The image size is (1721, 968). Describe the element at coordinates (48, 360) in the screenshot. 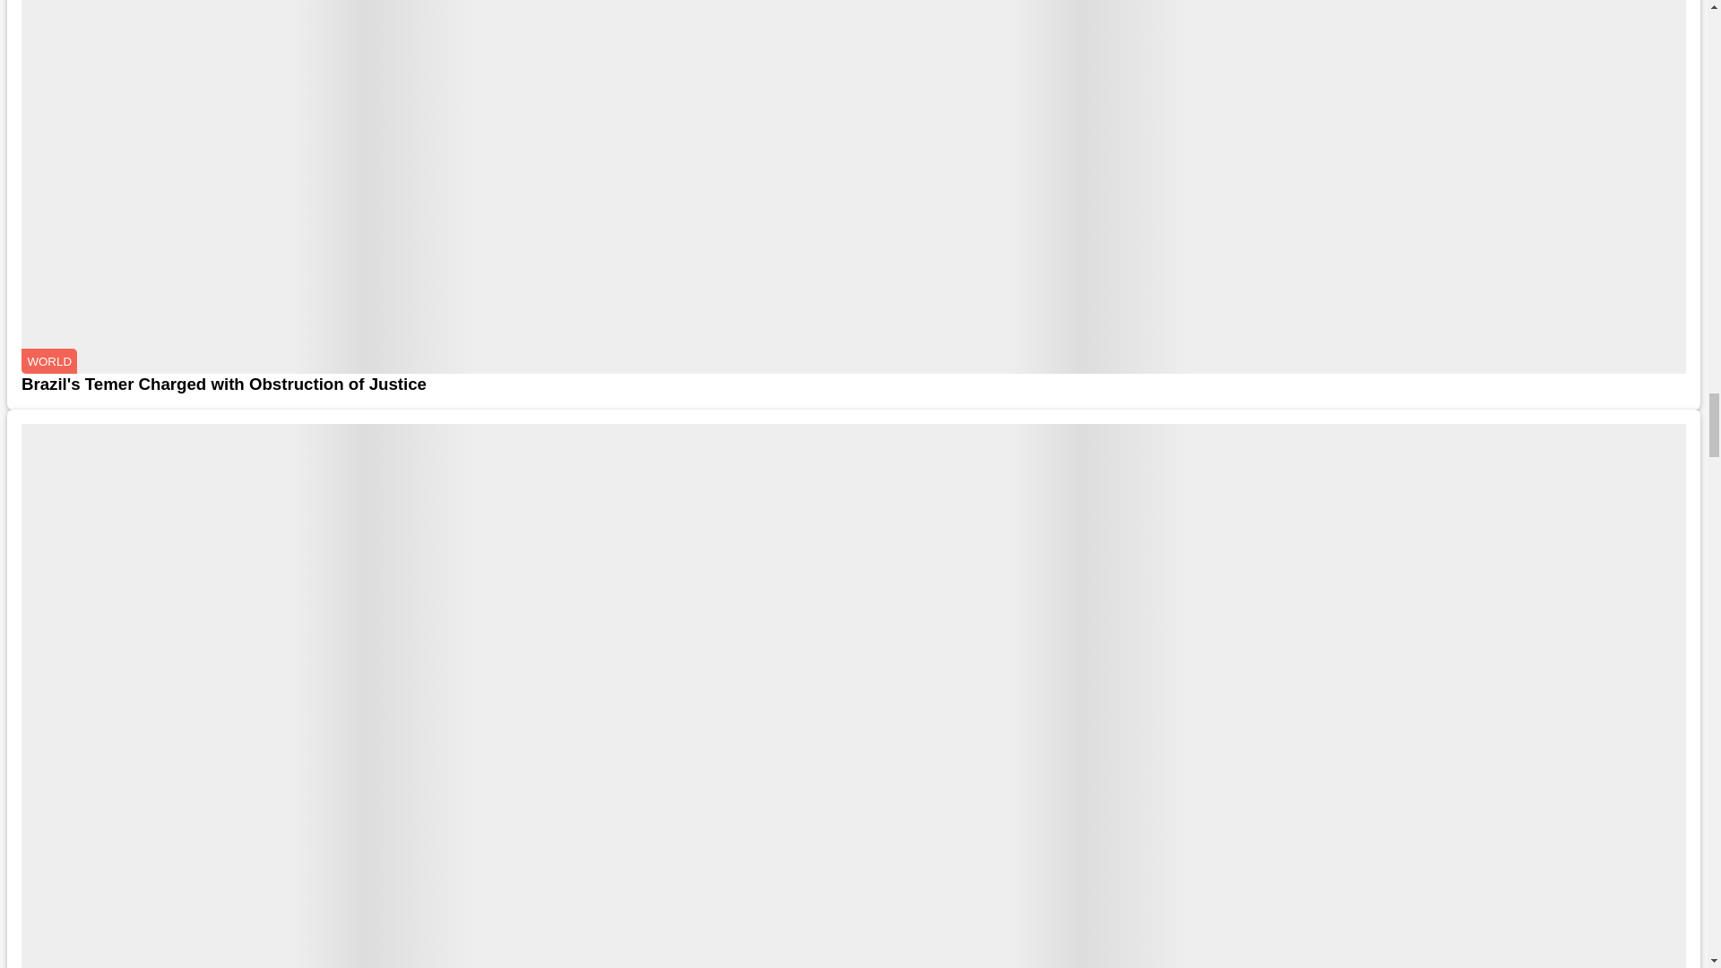

I see `WORLD` at that location.